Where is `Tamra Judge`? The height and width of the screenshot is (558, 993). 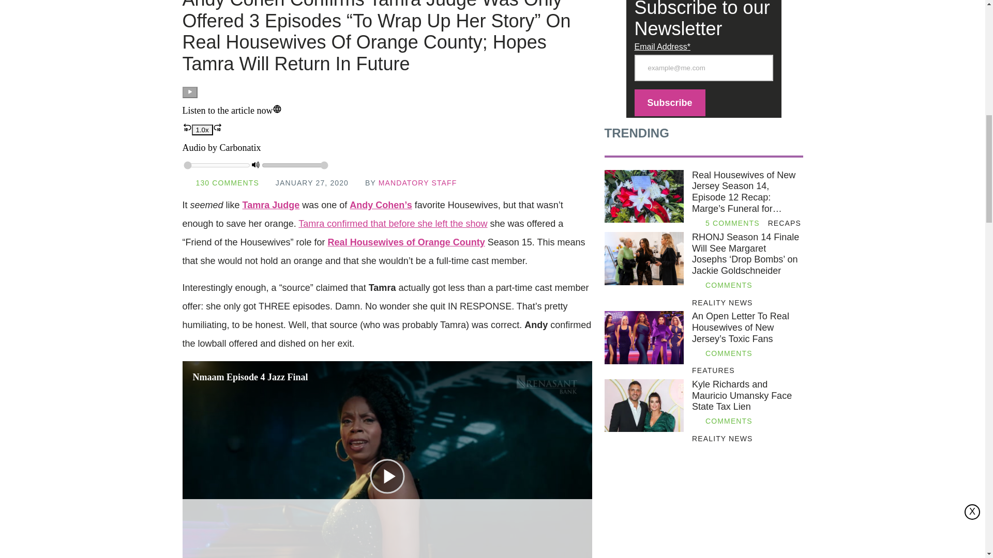
Tamra Judge is located at coordinates (271, 205).